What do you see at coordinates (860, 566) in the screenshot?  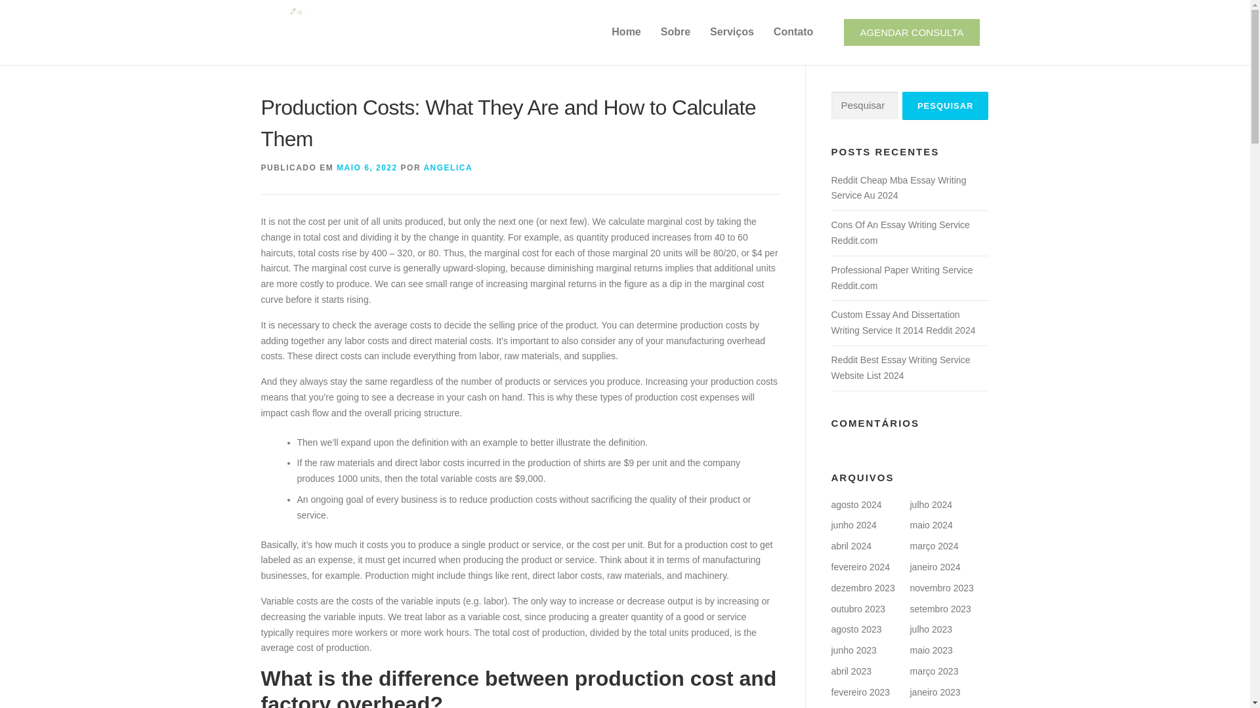 I see `fevereiro 2024` at bounding box center [860, 566].